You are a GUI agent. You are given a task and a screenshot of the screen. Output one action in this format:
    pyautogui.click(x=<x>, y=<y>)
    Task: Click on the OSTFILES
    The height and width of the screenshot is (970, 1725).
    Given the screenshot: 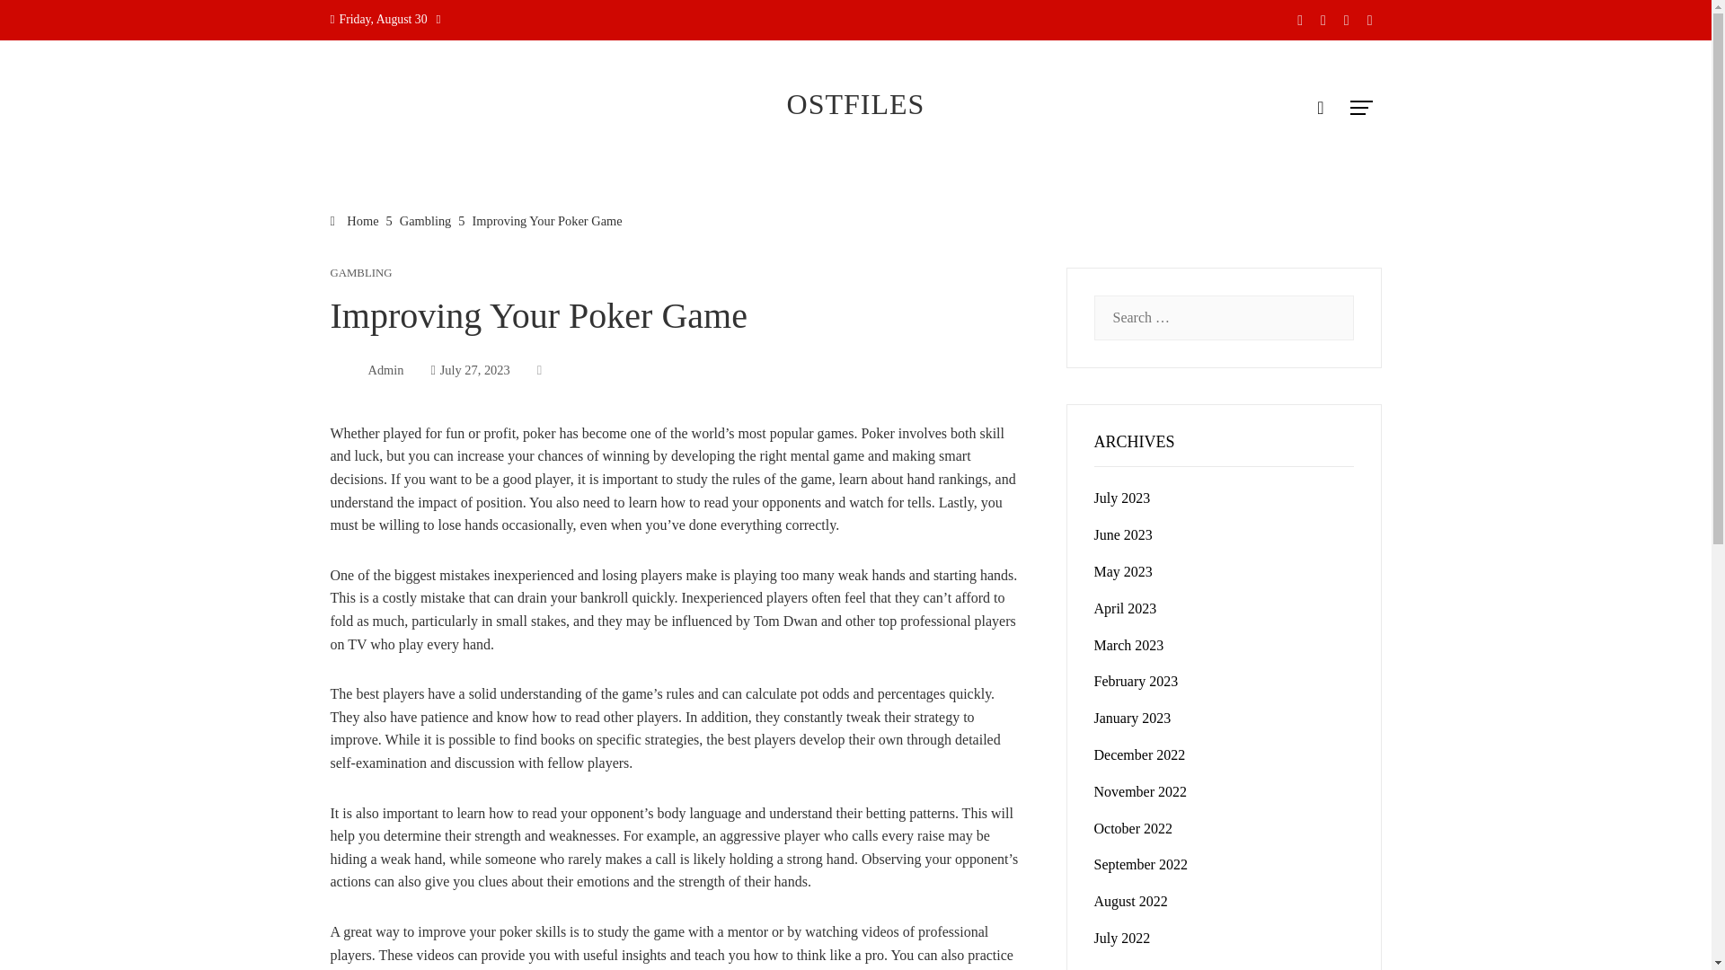 What is the action you would take?
    pyautogui.click(x=855, y=104)
    